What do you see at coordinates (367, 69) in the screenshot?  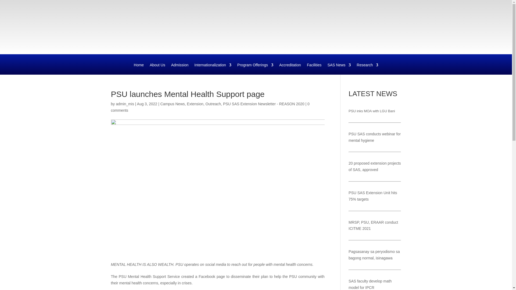 I see `Research` at bounding box center [367, 69].